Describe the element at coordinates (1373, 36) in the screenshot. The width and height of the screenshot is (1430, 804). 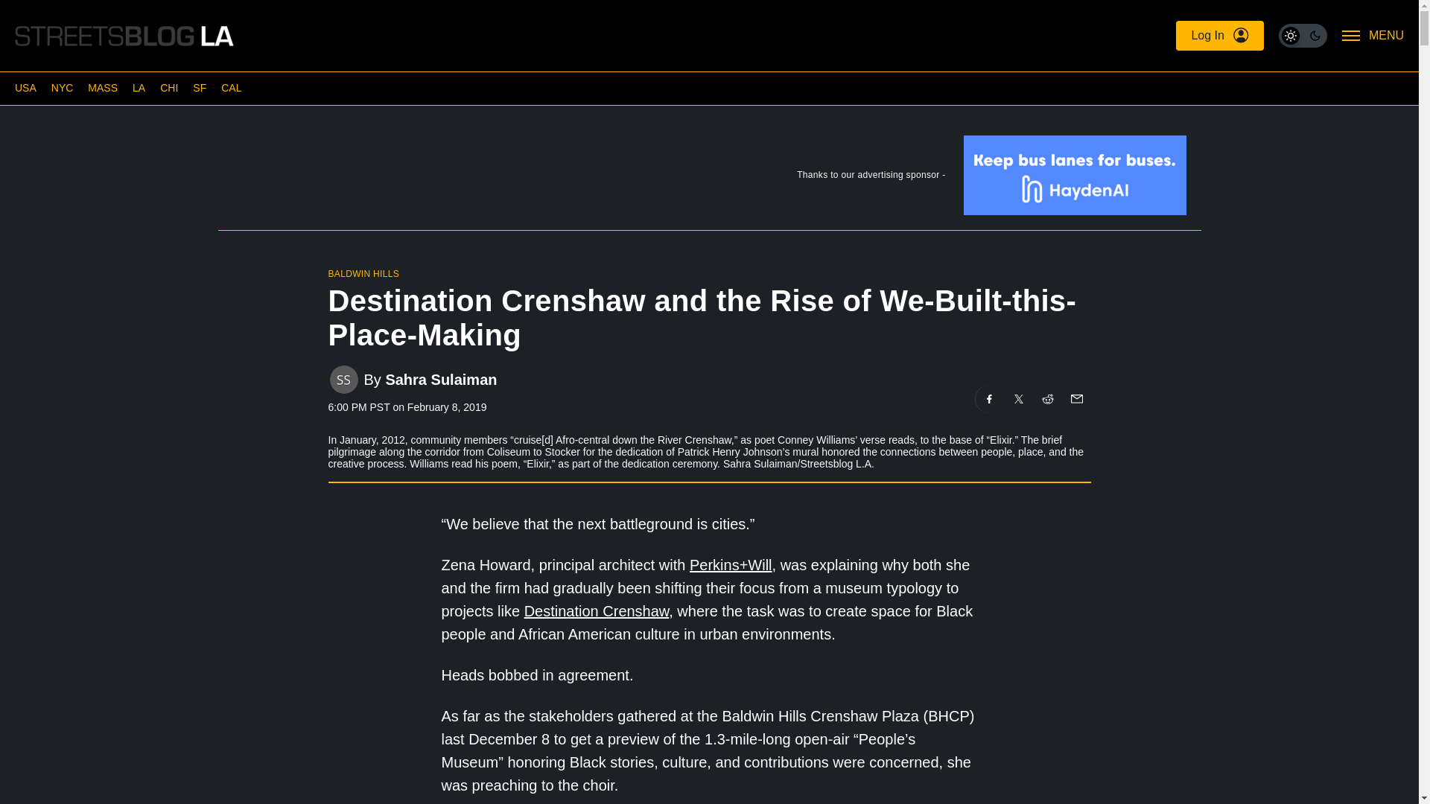
I see `MENU` at that location.